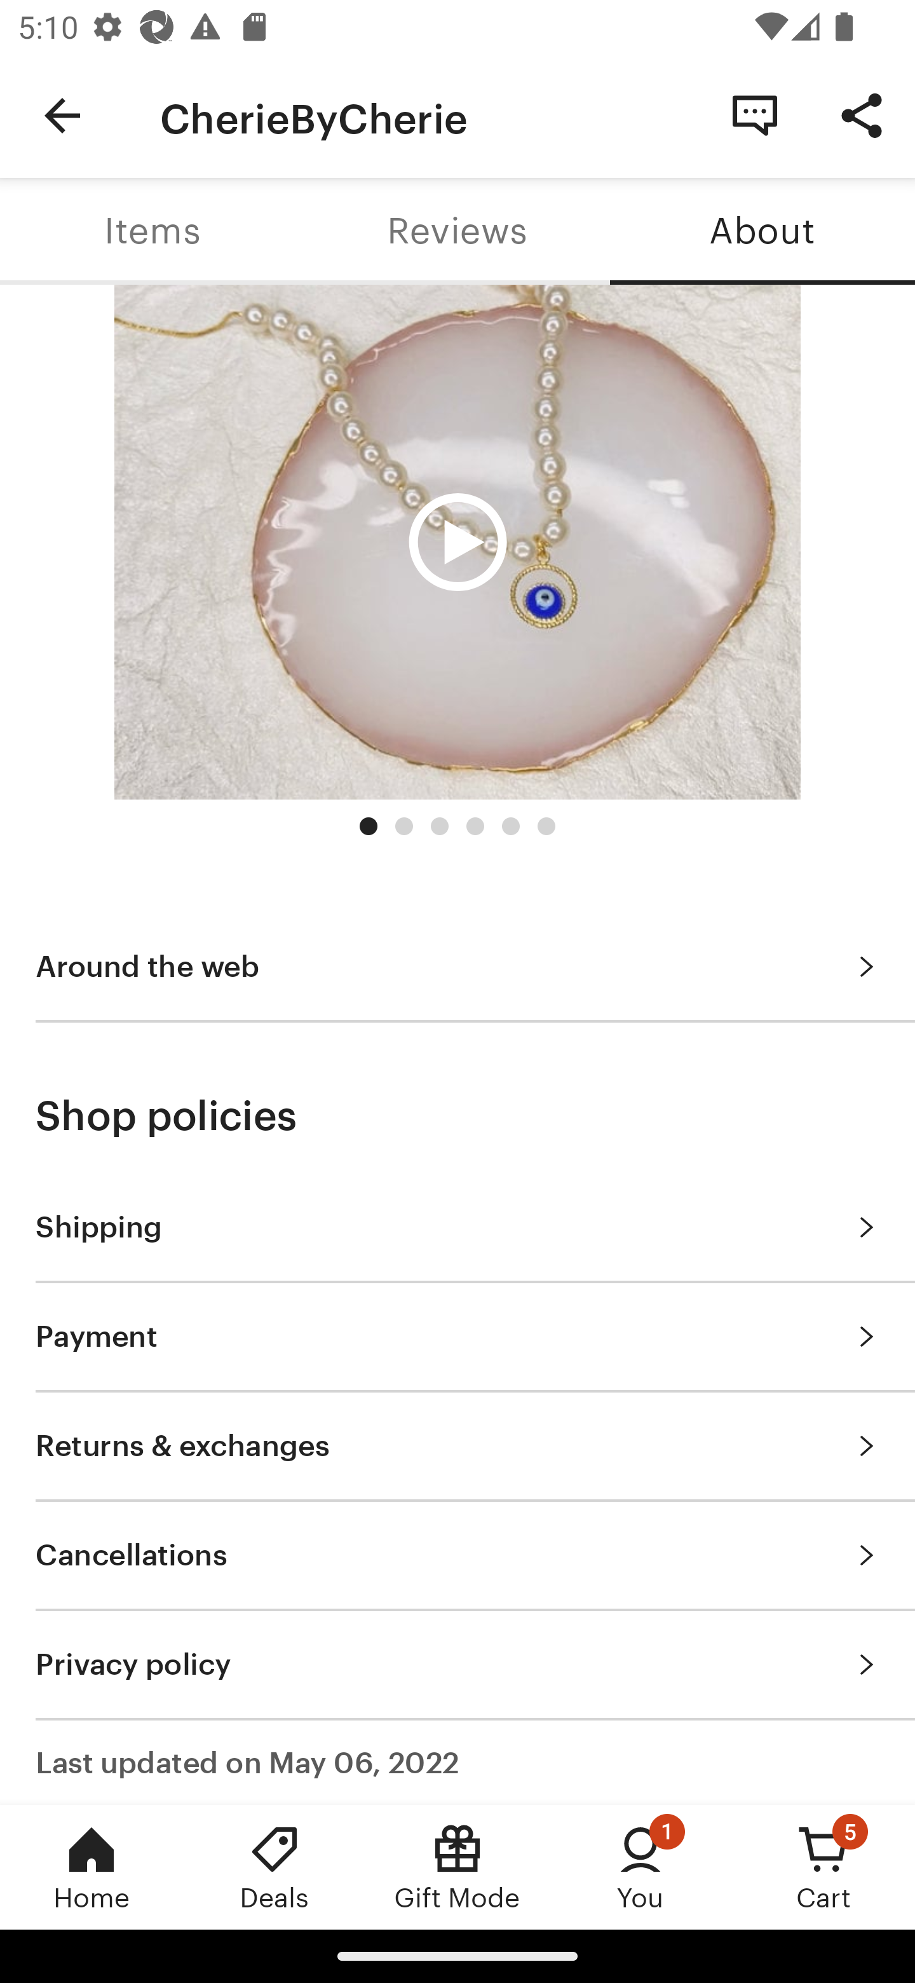 The width and height of the screenshot is (915, 1983). I want to click on Contact Shop, so click(755, 114).